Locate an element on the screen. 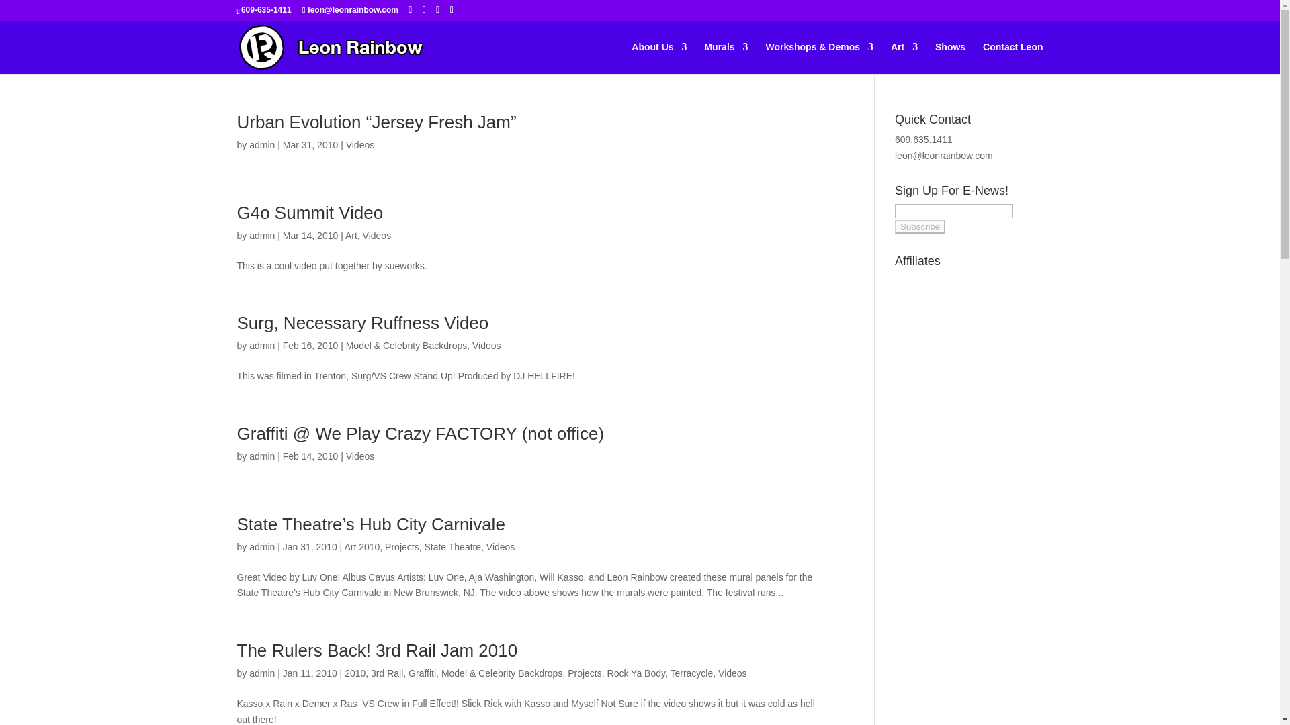 This screenshot has height=725, width=1290. Art is located at coordinates (351, 235).